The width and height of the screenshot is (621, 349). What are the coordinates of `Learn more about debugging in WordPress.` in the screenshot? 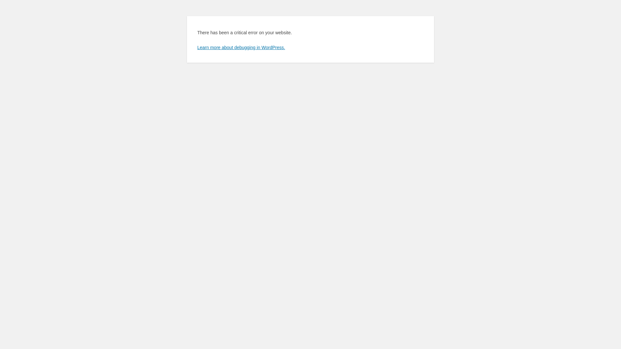 It's located at (241, 48).